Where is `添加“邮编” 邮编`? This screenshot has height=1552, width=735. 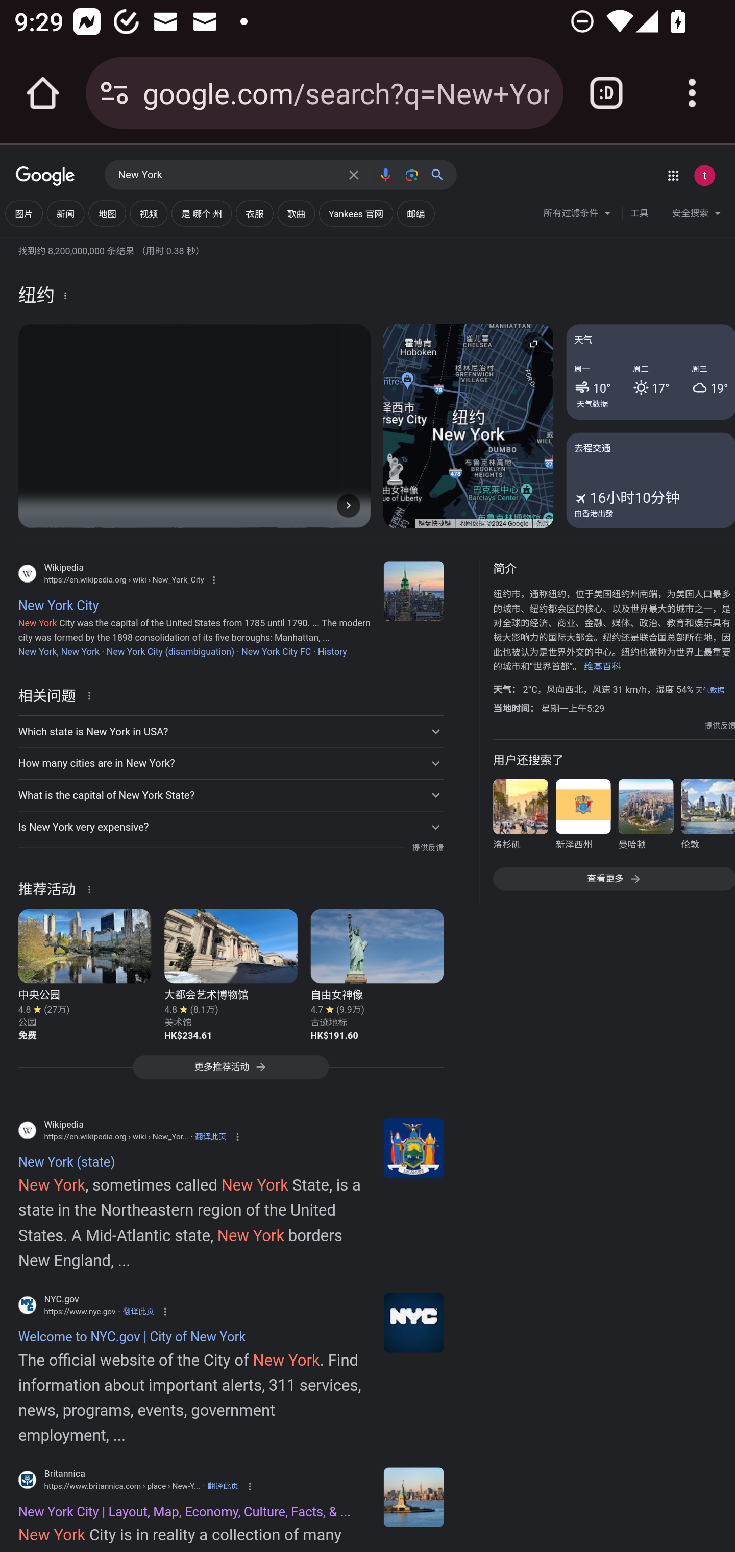
添加“邮编” 邮编 is located at coordinates (415, 213).